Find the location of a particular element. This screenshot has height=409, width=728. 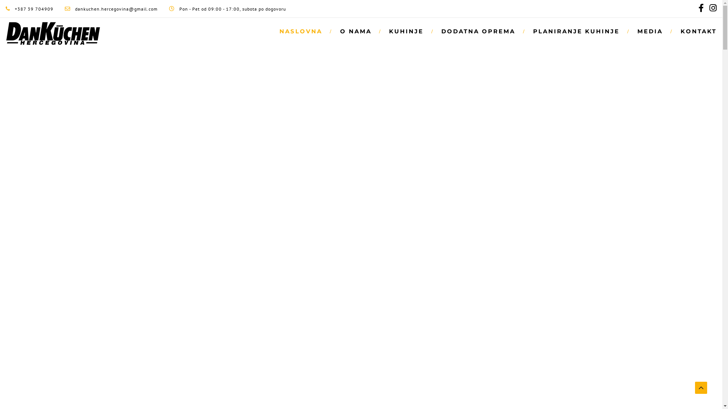

KUHINJE is located at coordinates (408, 31).